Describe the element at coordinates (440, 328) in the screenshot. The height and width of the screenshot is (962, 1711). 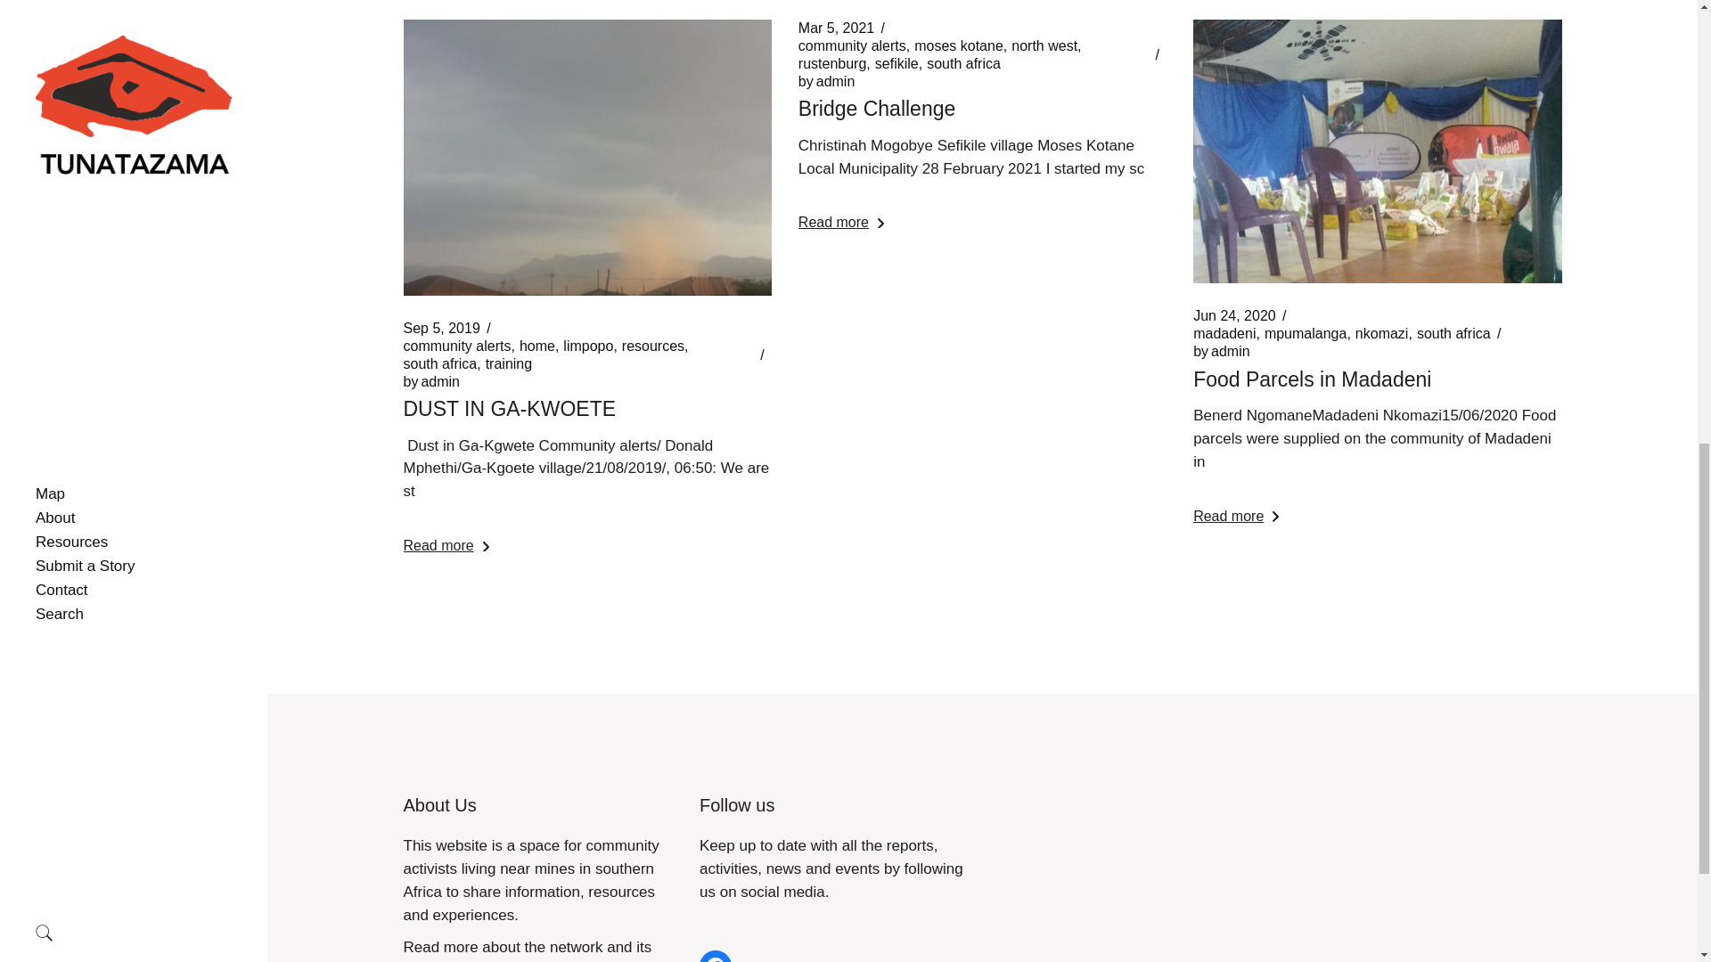
I see `Sep 5, 2019` at that location.